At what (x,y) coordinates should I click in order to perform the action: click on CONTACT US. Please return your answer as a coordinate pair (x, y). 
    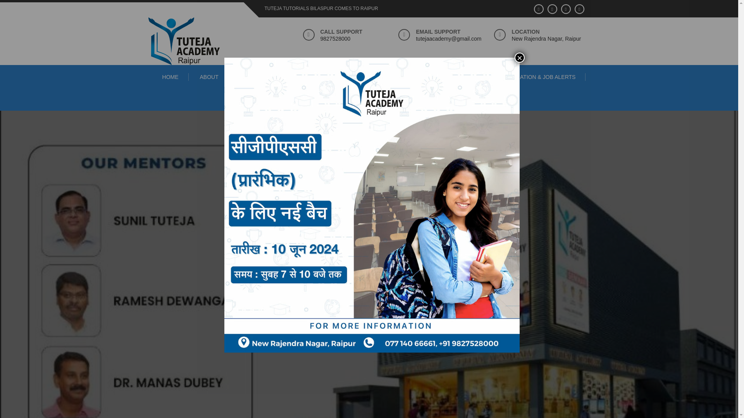
    Looking at the image, I should click on (422, 77).